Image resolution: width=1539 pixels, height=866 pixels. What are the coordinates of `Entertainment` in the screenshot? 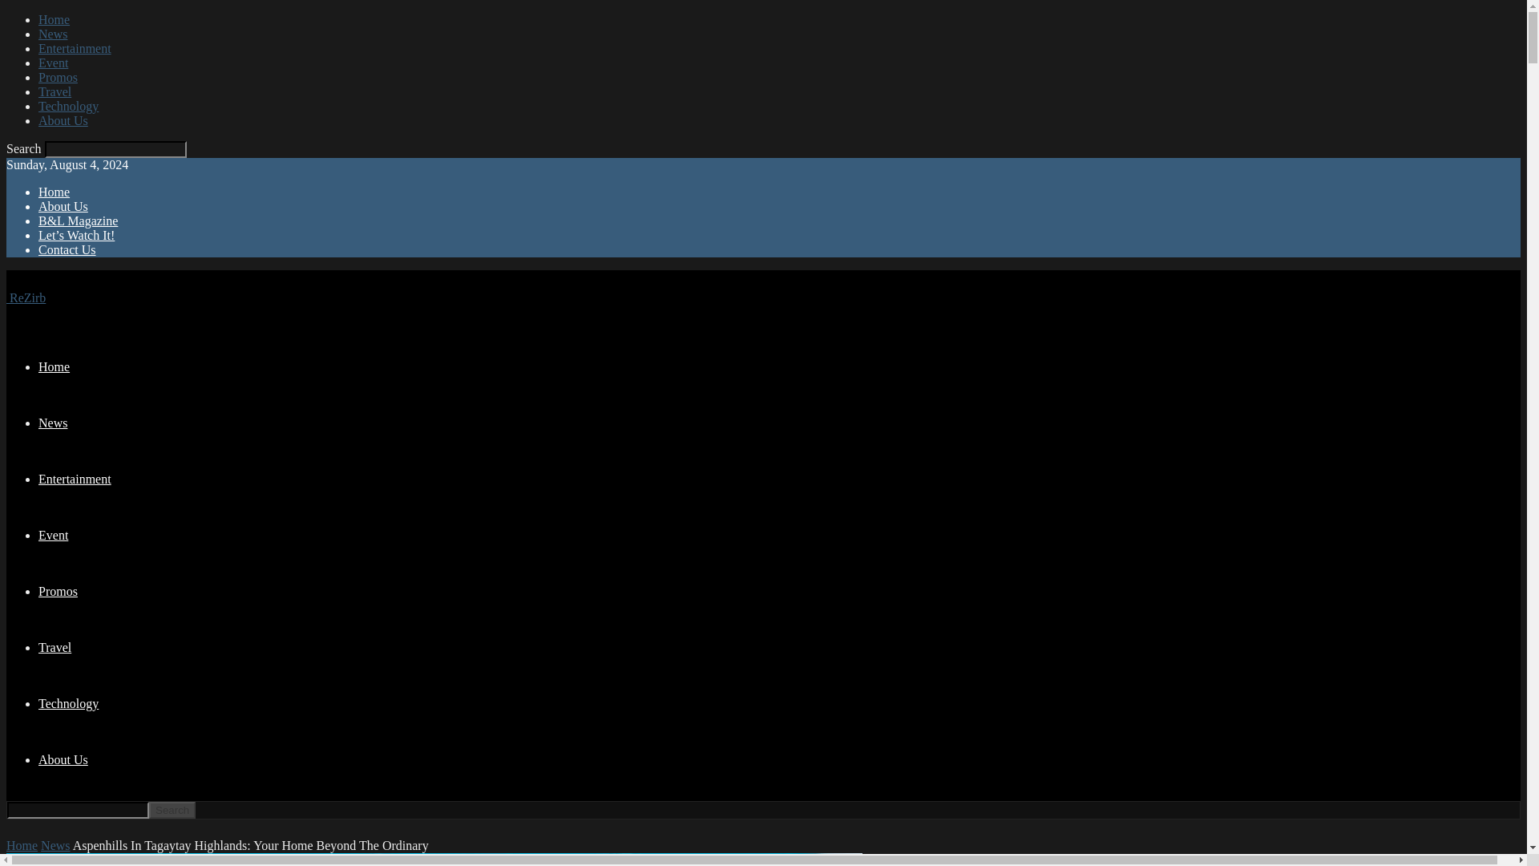 It's located at (75, 48).